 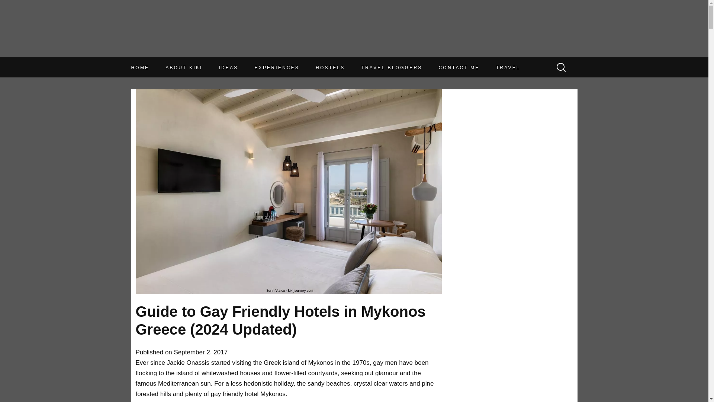 I want to click on HOME, so click(x=140, y=48).